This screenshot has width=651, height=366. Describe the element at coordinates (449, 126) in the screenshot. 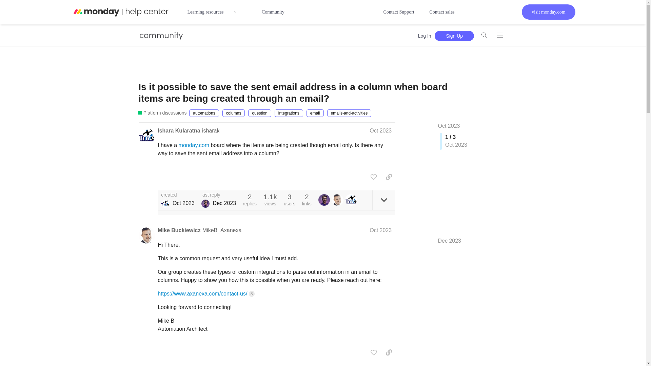

I see `Oct 2023` at that location.